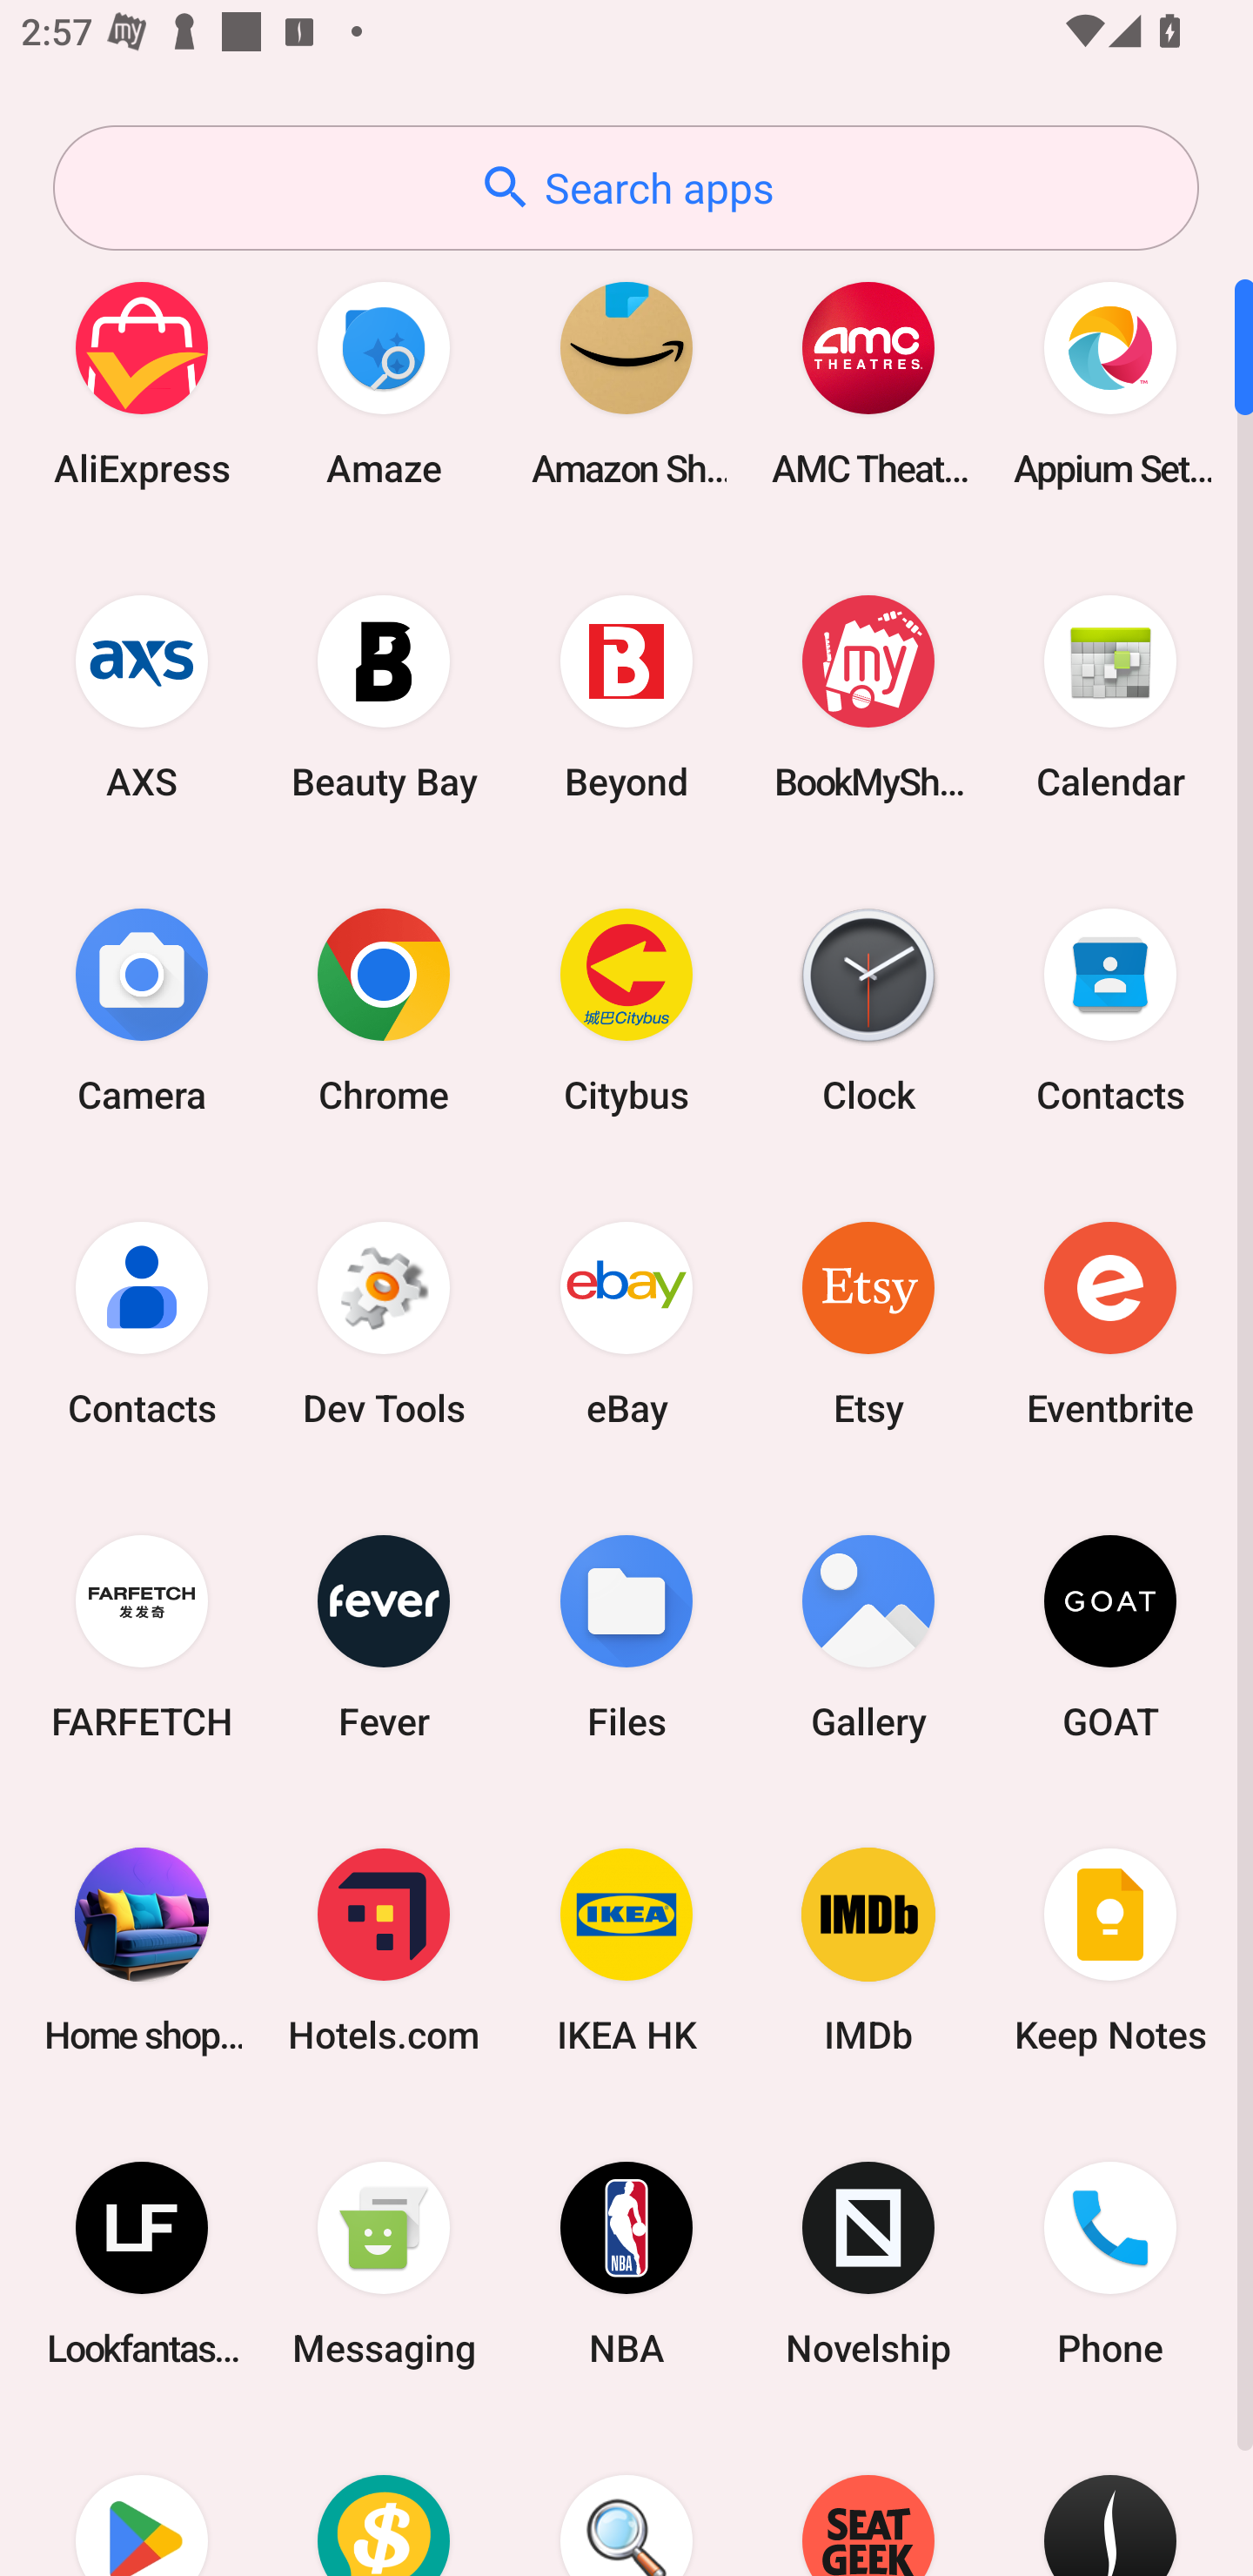 Image resolution: width=1253 pixels, height=2576 pixels. What do you see at coordinates (384, 2499) in the screenshot?
I see `Price` at bounding box center [384, 2499].